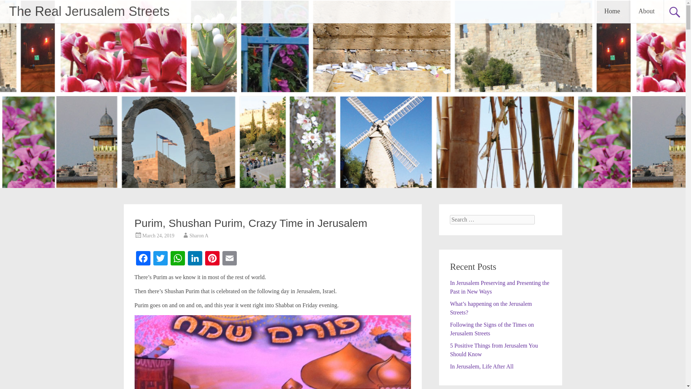 This screenshot has width=691, height=389. Describe the element at coordinates (500, 287) in the screenshot. I see `In Jerusalem Preserving and Presenting the Past in New Ways` at that location.